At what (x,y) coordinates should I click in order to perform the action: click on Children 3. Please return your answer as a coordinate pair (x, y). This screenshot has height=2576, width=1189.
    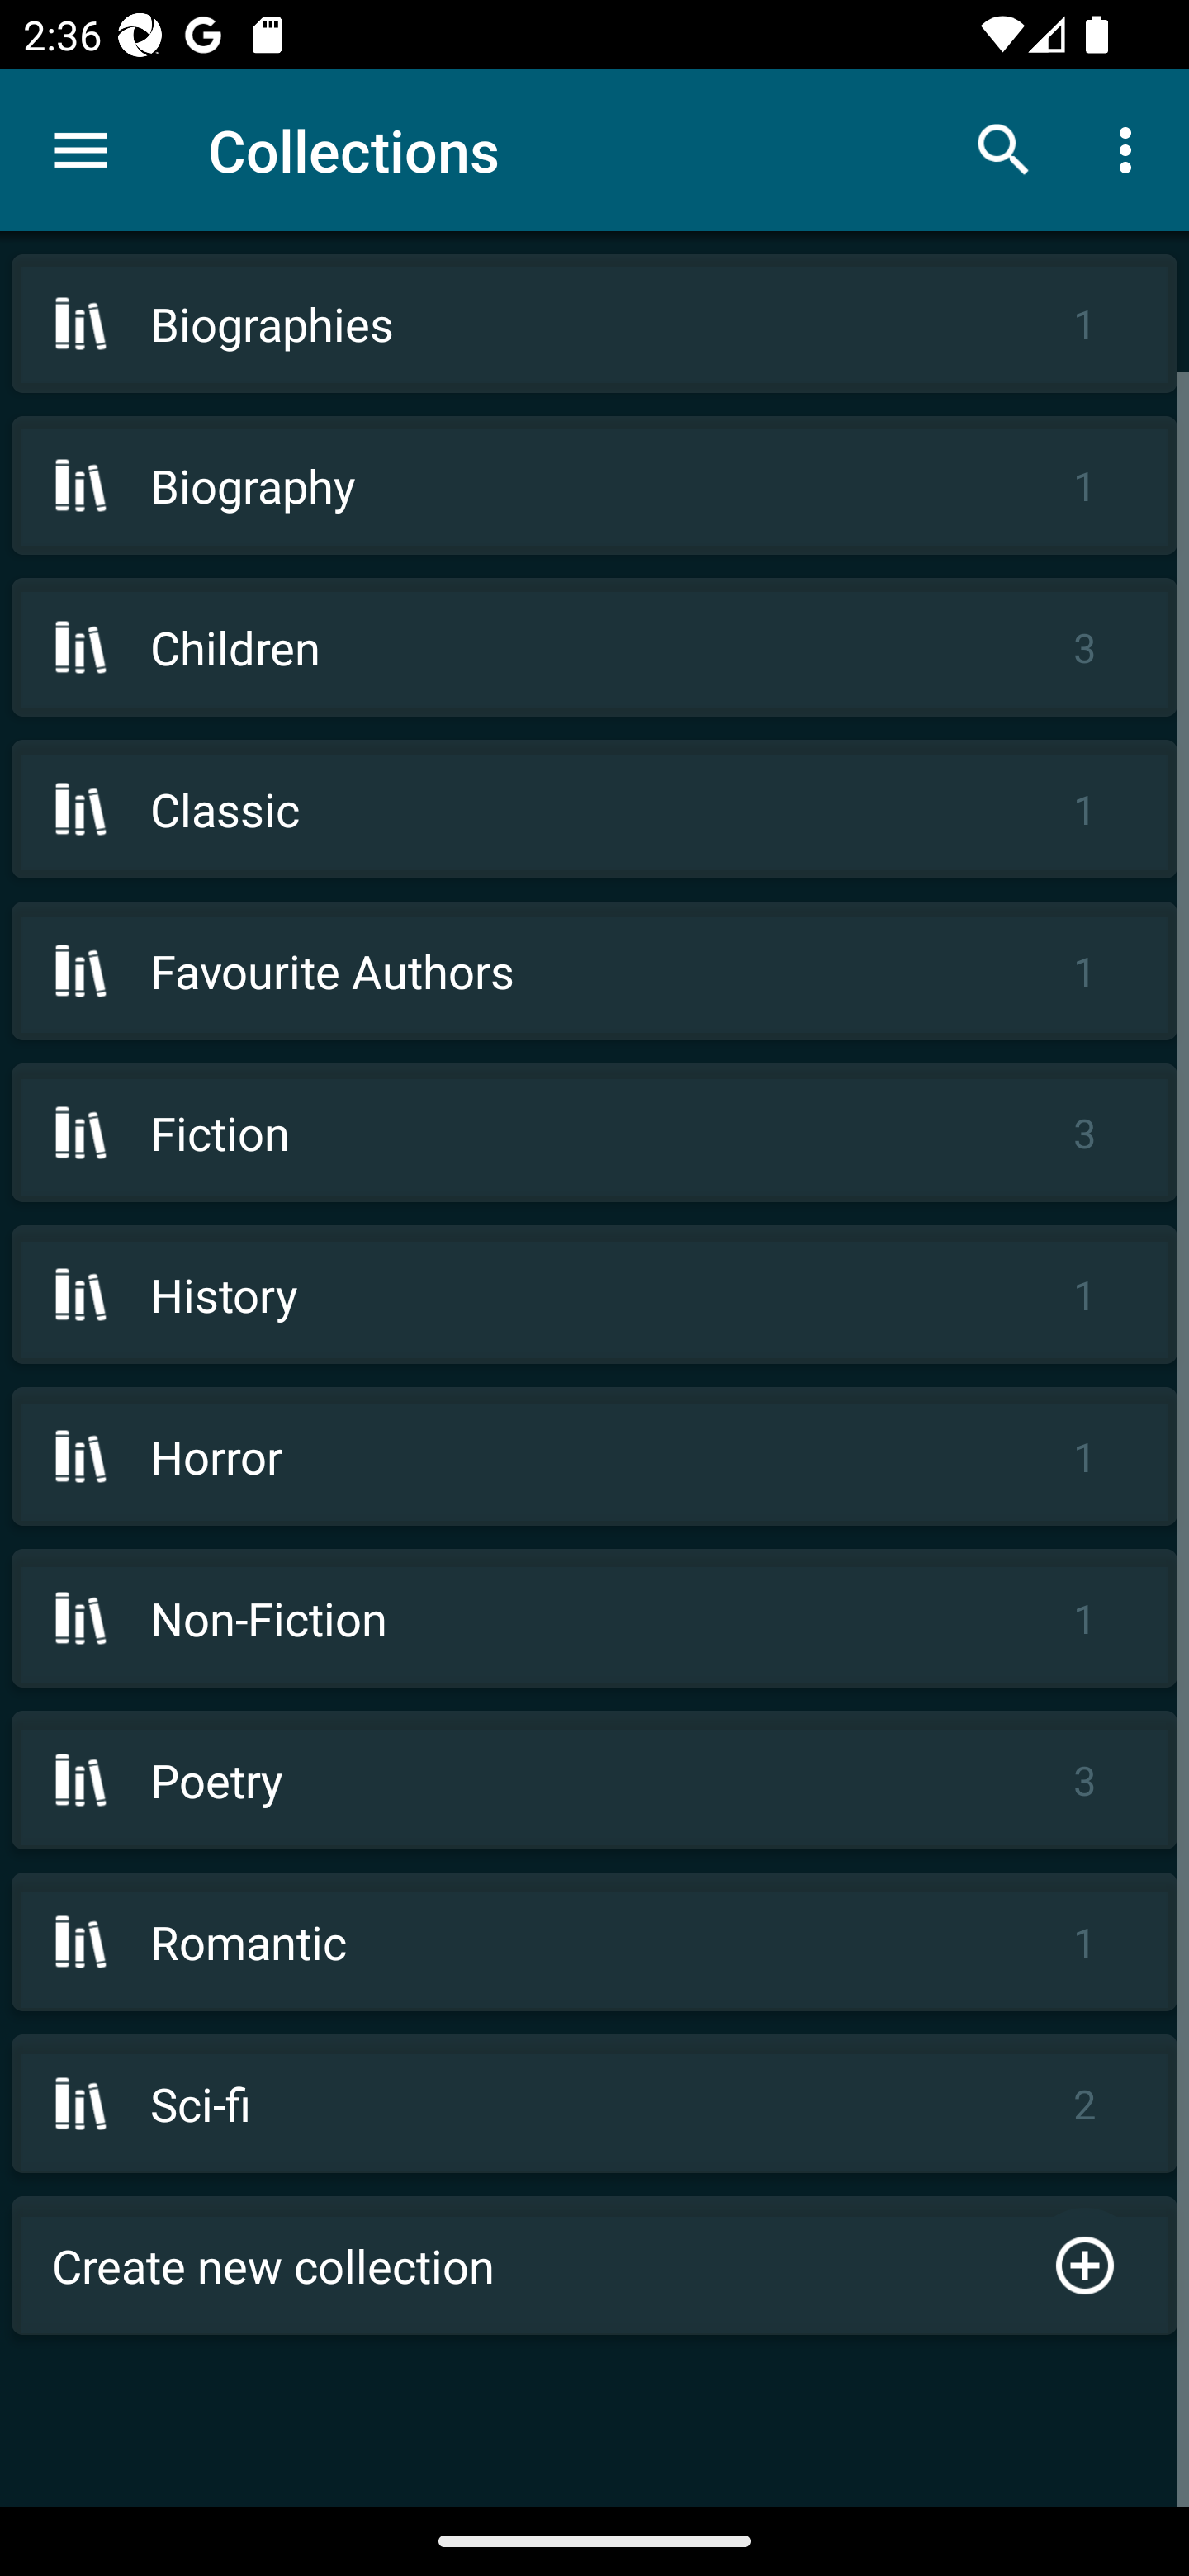
    Looking at the image, I should click on (594, 646).